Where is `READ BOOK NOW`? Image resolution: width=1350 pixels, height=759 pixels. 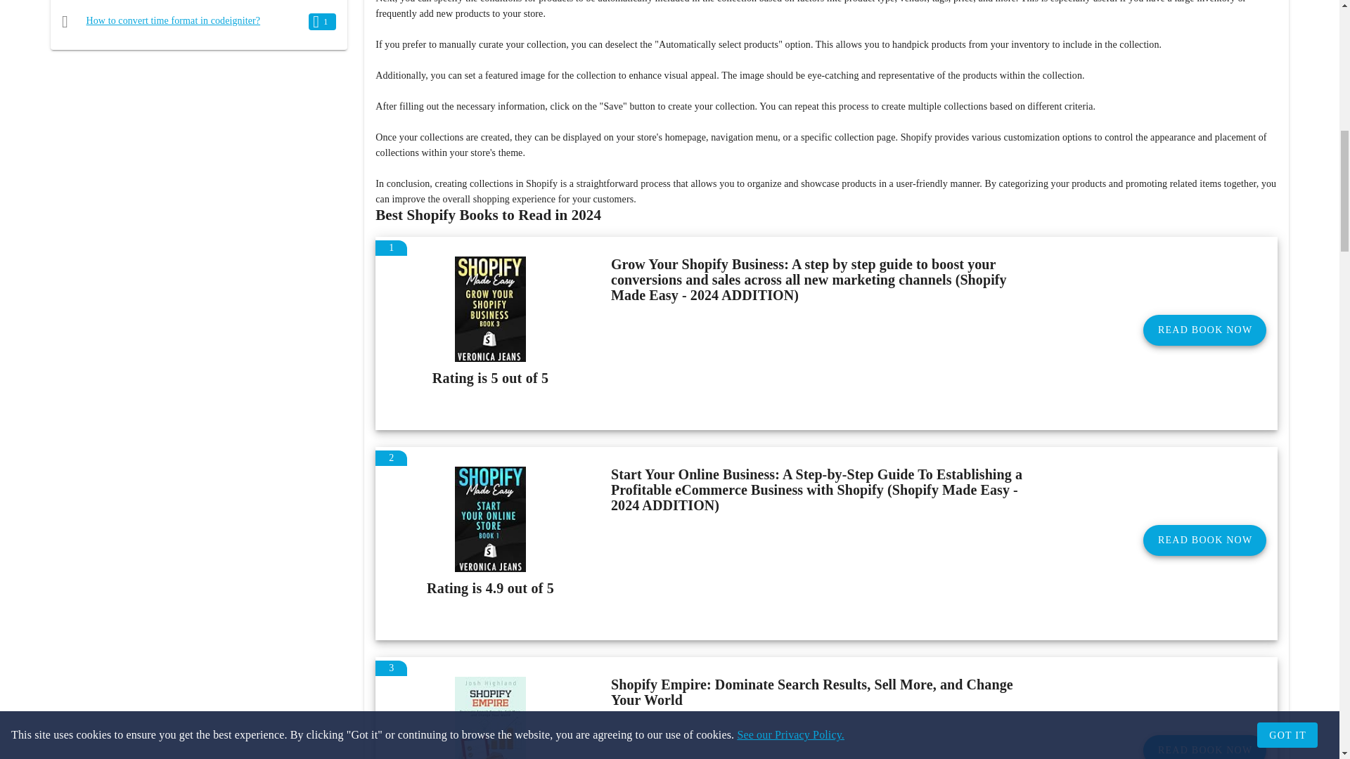
READ BOOK NOW is located at coordinates (1204, 330).